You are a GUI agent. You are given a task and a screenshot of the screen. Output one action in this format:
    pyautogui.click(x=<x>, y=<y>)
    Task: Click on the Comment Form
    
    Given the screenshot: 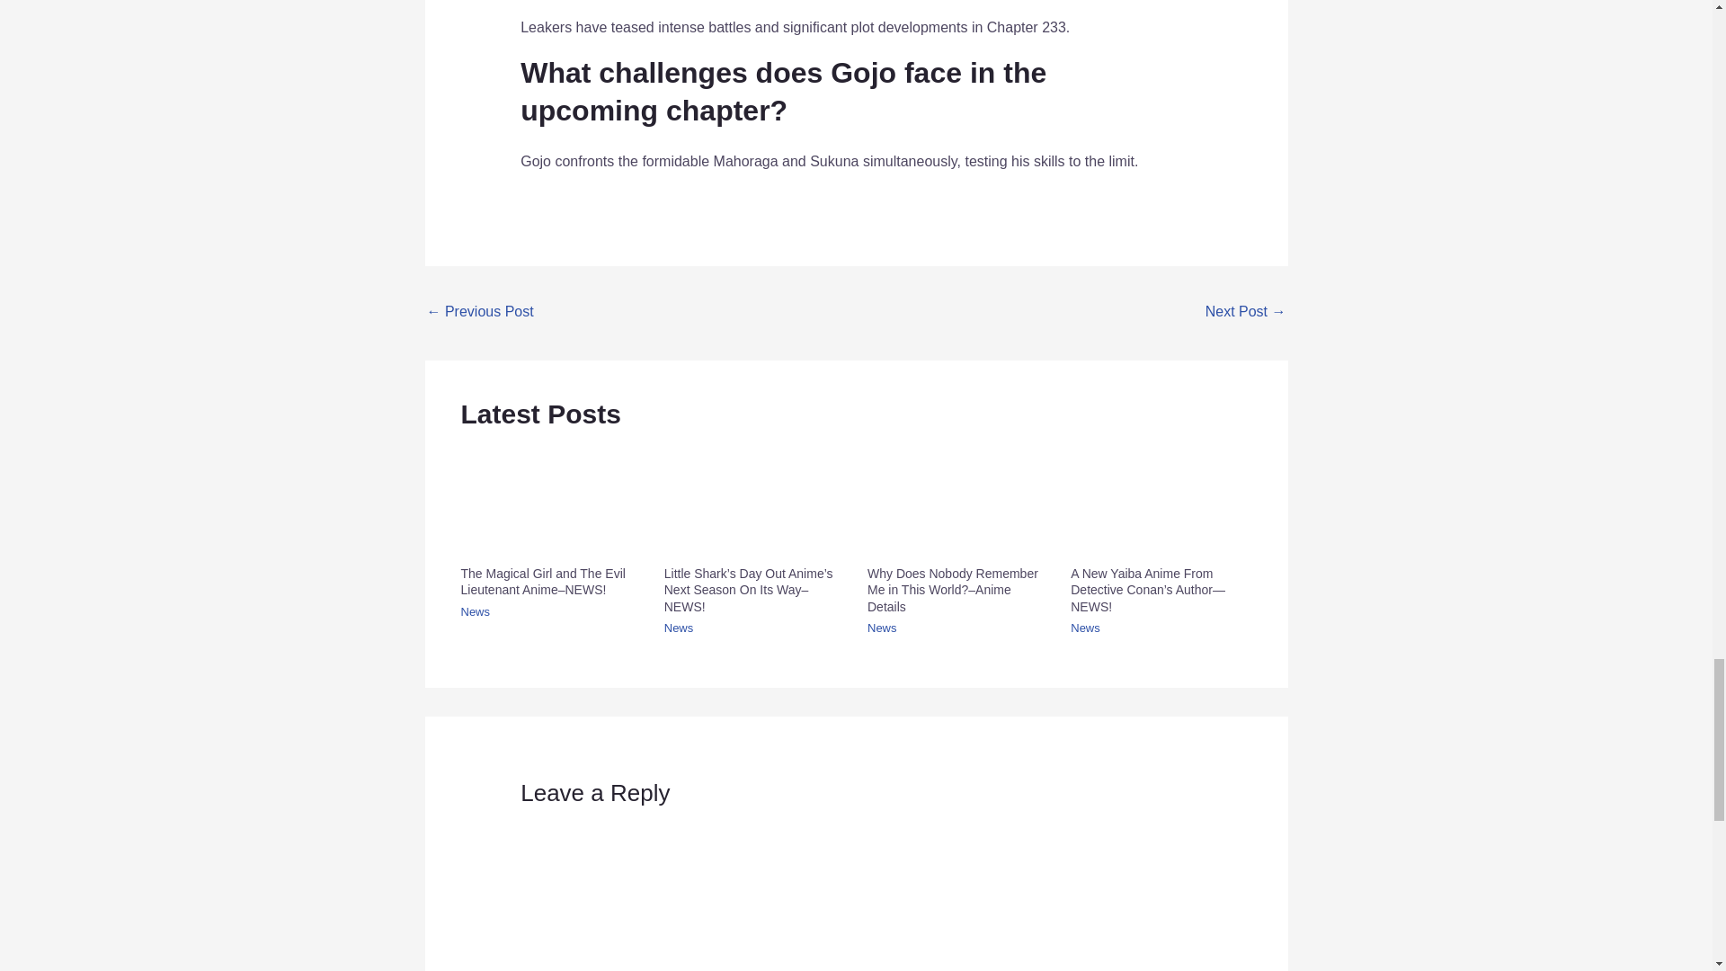 What is the action you would take?
    pyautogui.click(x=856, y=892)
    